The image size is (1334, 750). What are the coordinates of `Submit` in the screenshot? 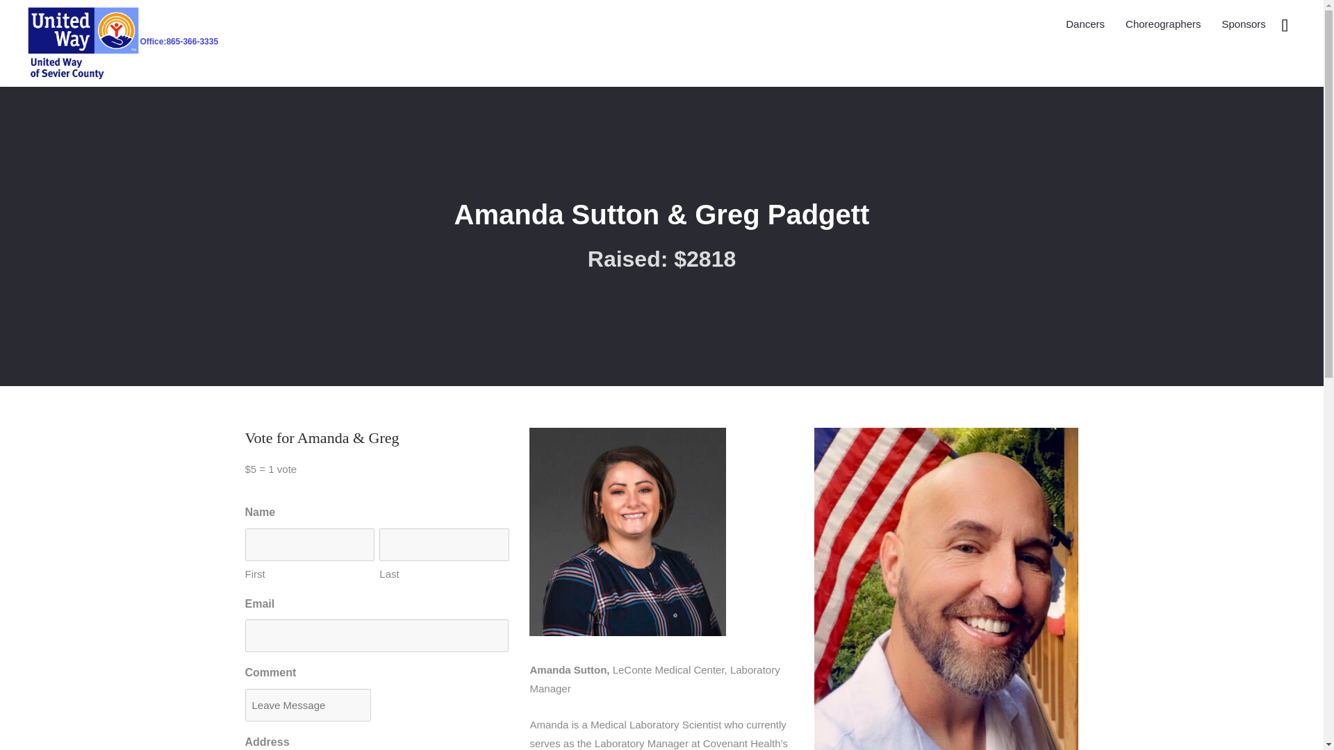 It's located at (26, 19).